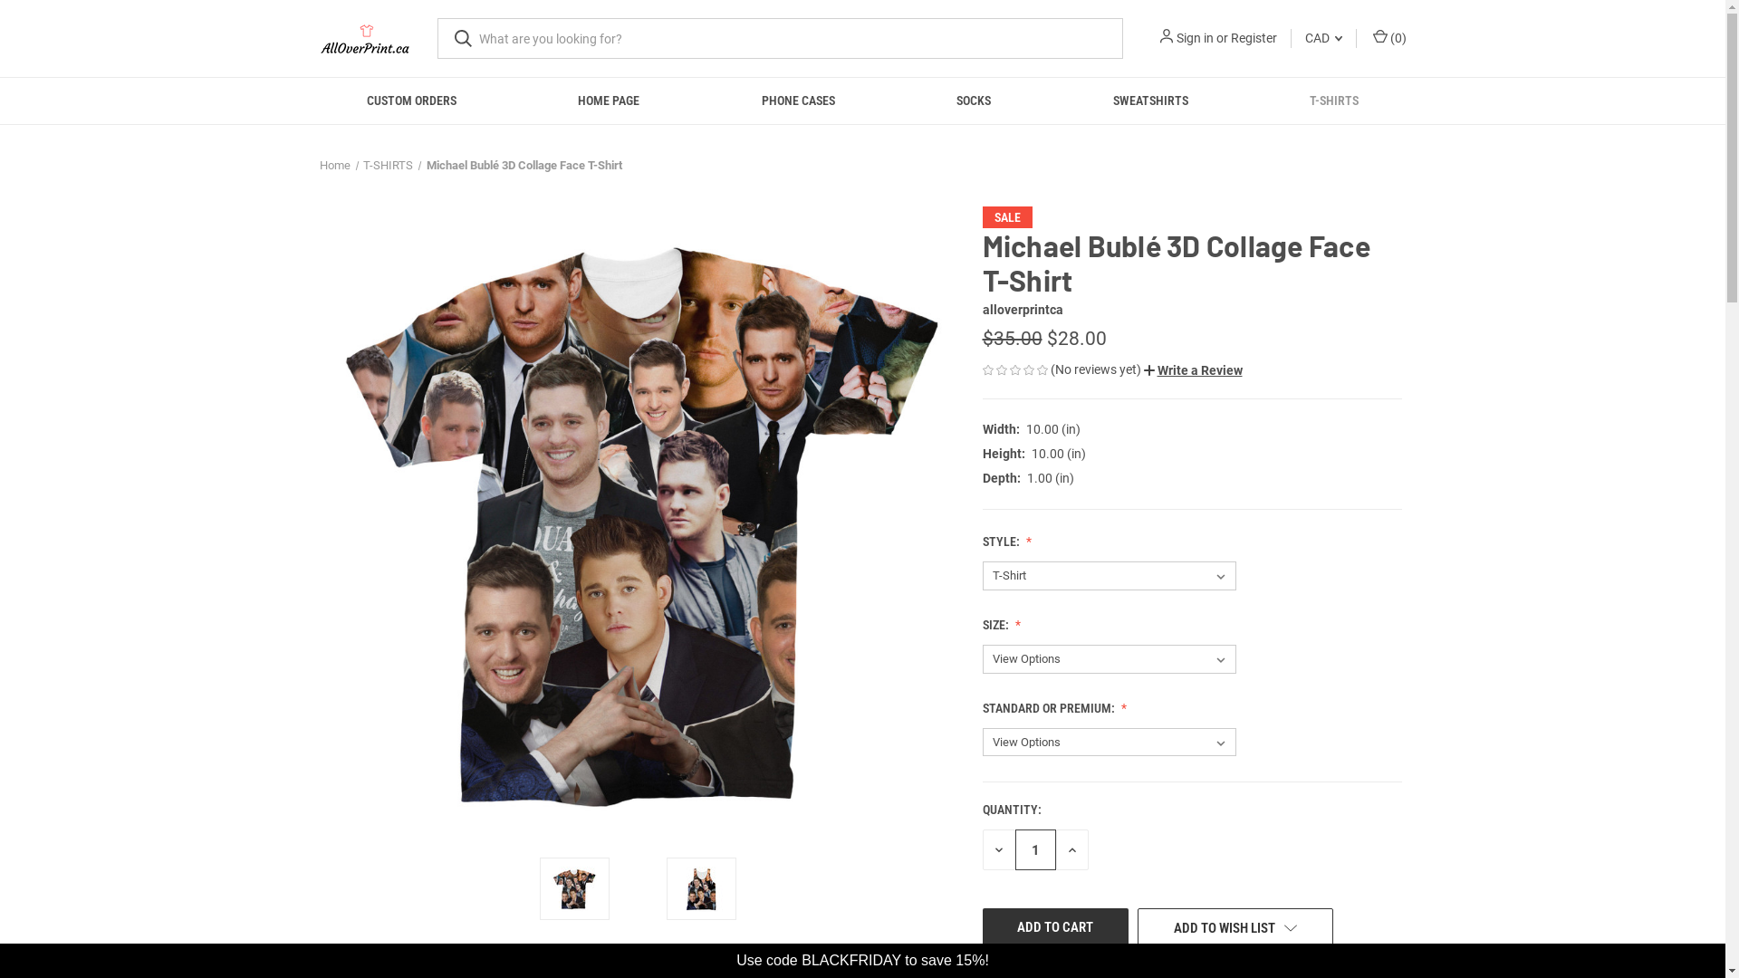 The height and width of the screenshot is (978, 1739). Describe the element at coordinates (609, 101) in the screenshot. I see `HOME PAGE` at that location.